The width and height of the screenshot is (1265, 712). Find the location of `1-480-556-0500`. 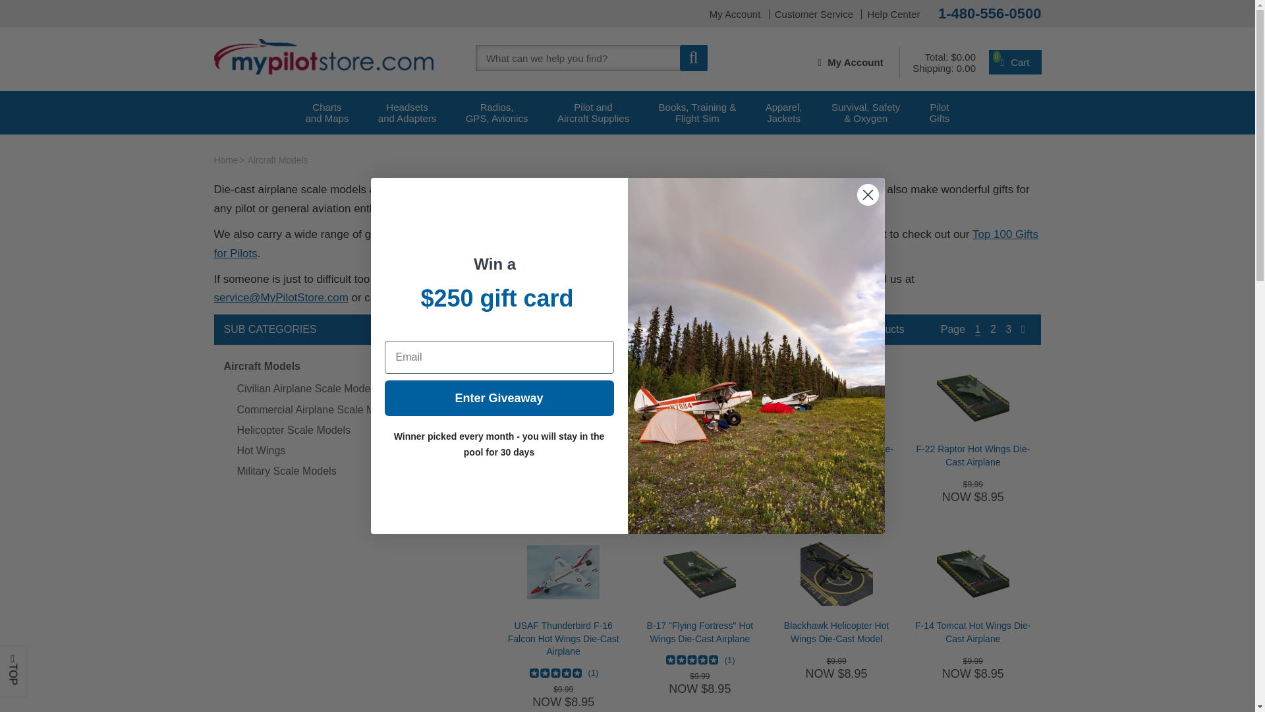

1-480-556-0500 is located at coordinates (814, 15).